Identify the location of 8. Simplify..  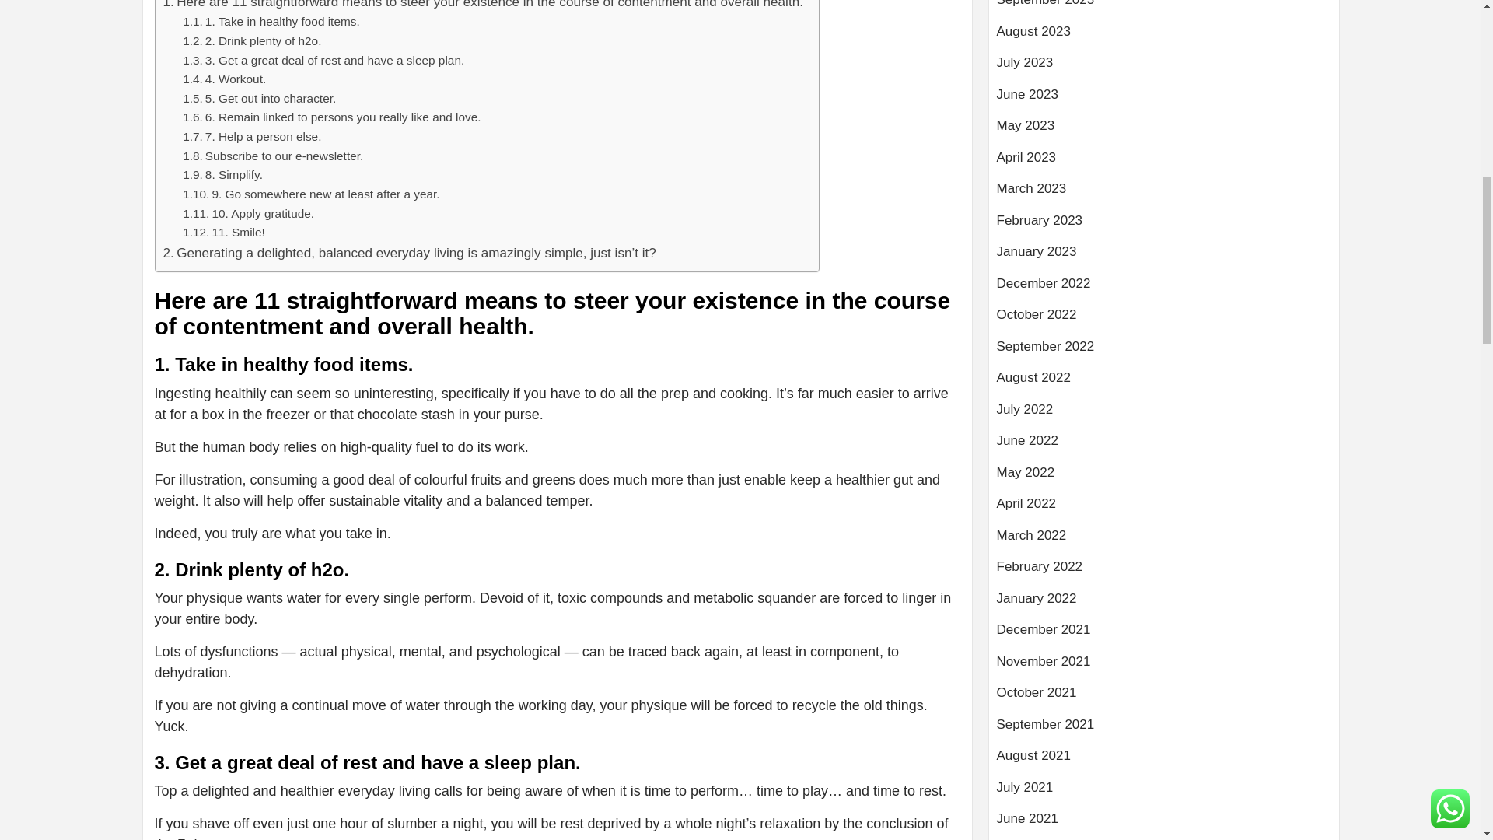
(222, 174).